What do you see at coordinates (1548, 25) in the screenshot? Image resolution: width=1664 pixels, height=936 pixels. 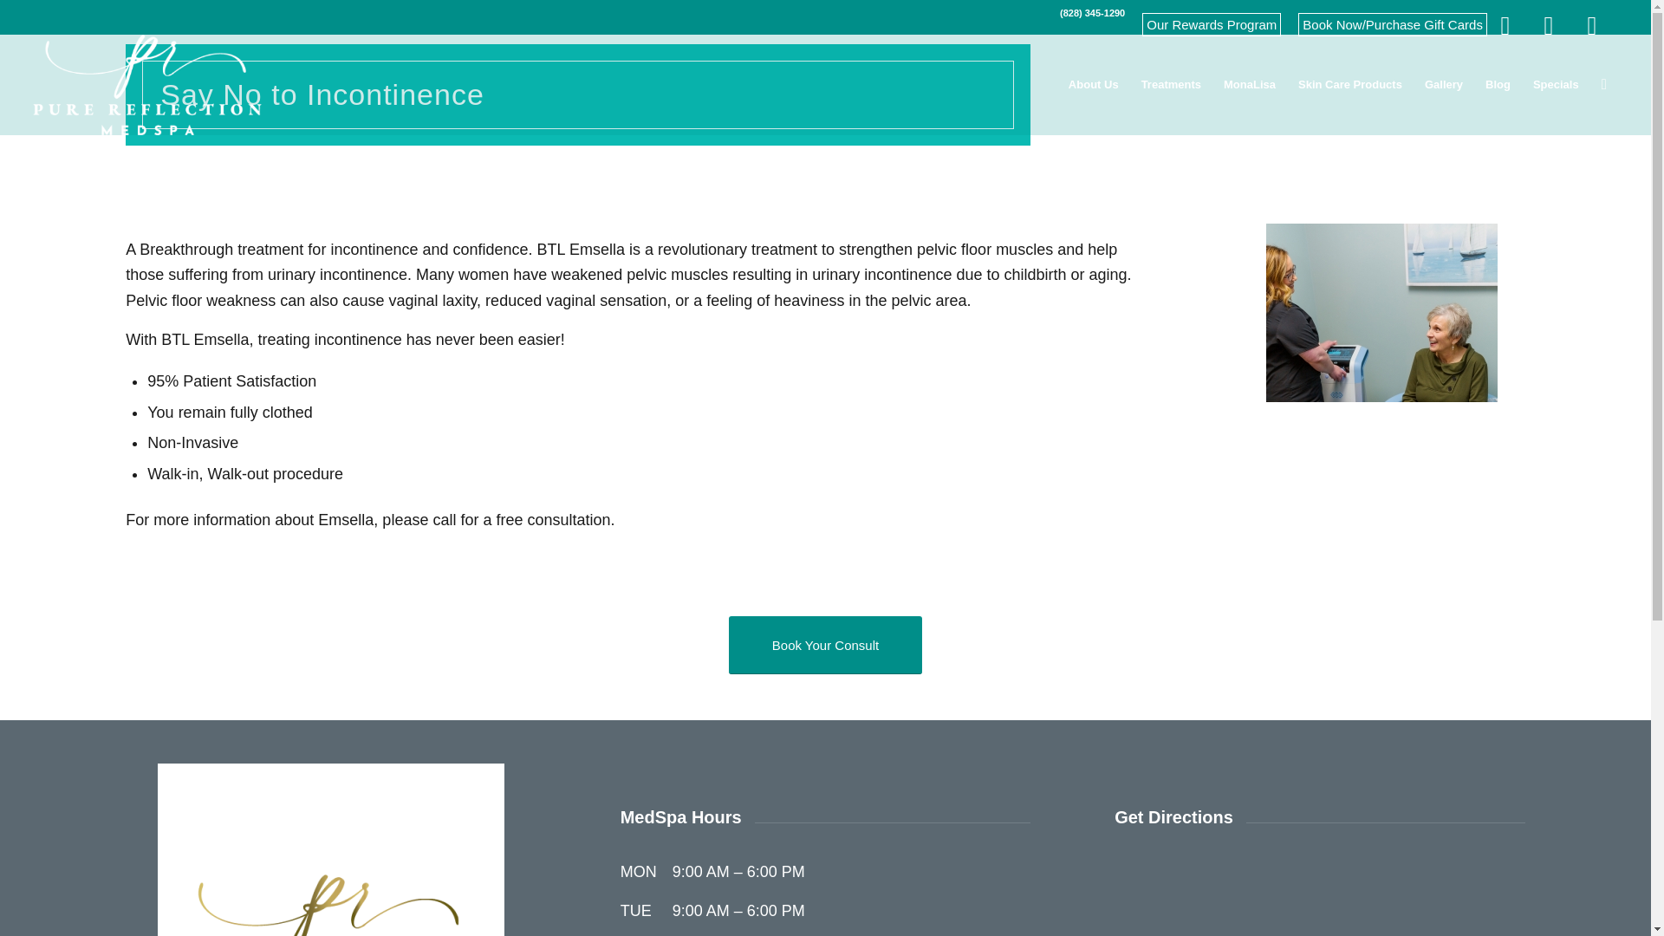 I see `Instagram` at bounding box center [1548, 25].